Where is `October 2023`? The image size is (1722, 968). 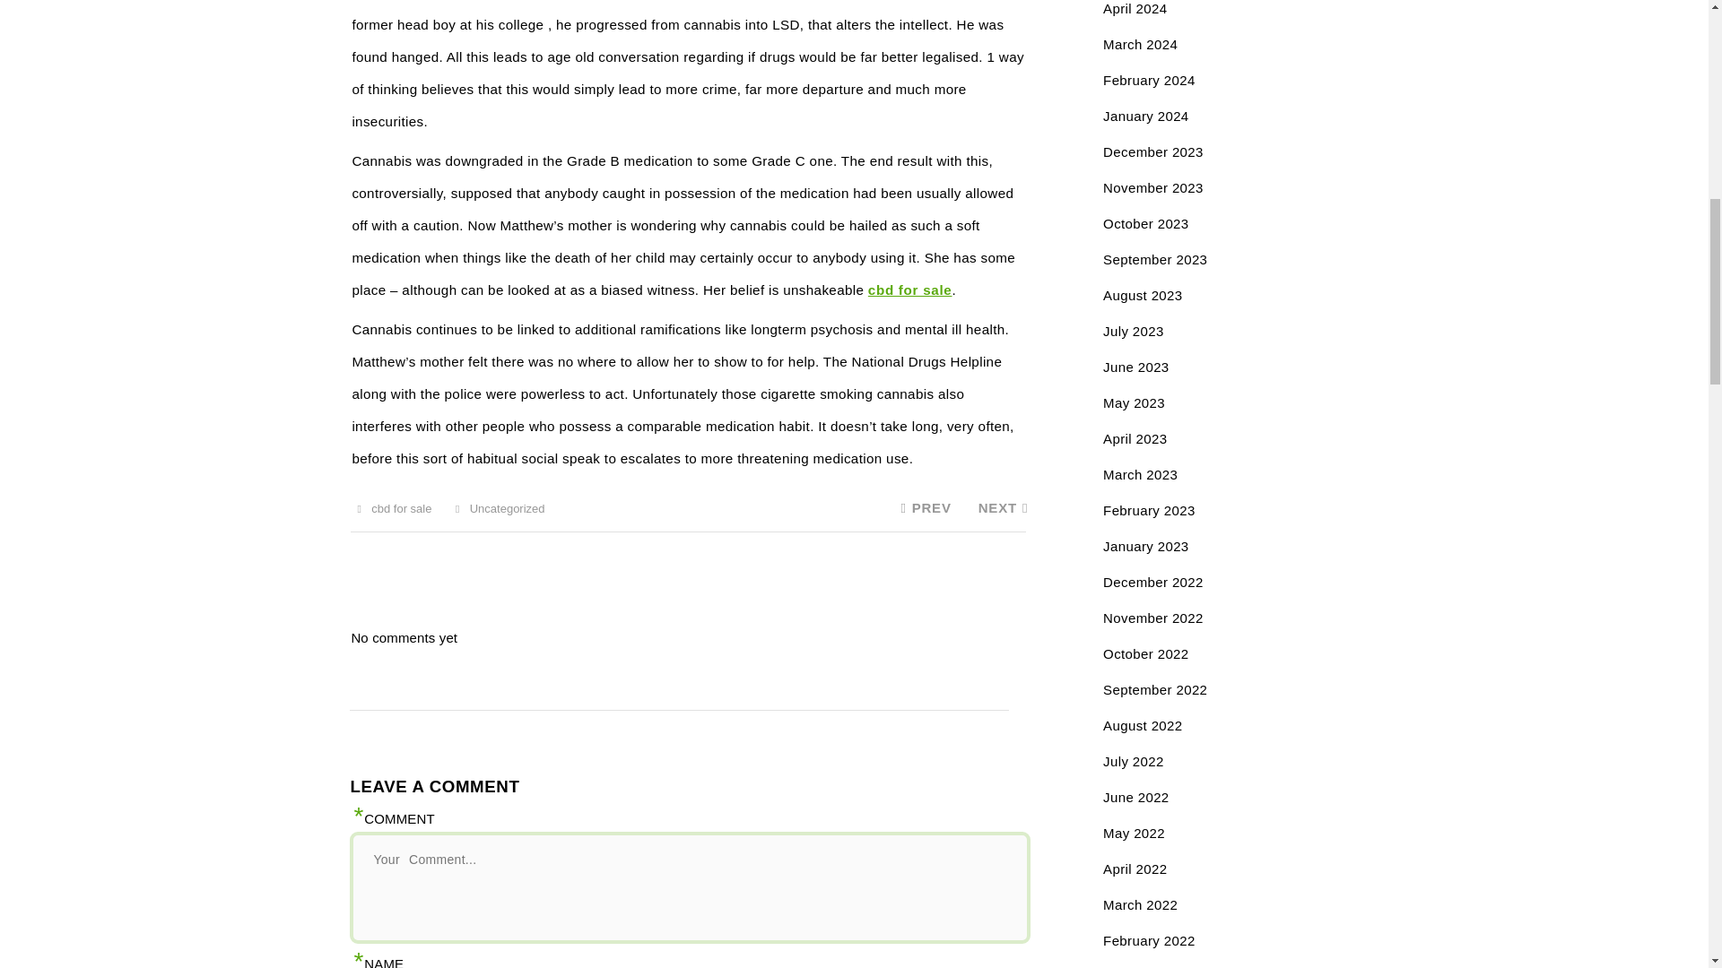
October 2023 is located at coordinates (1145, 223).